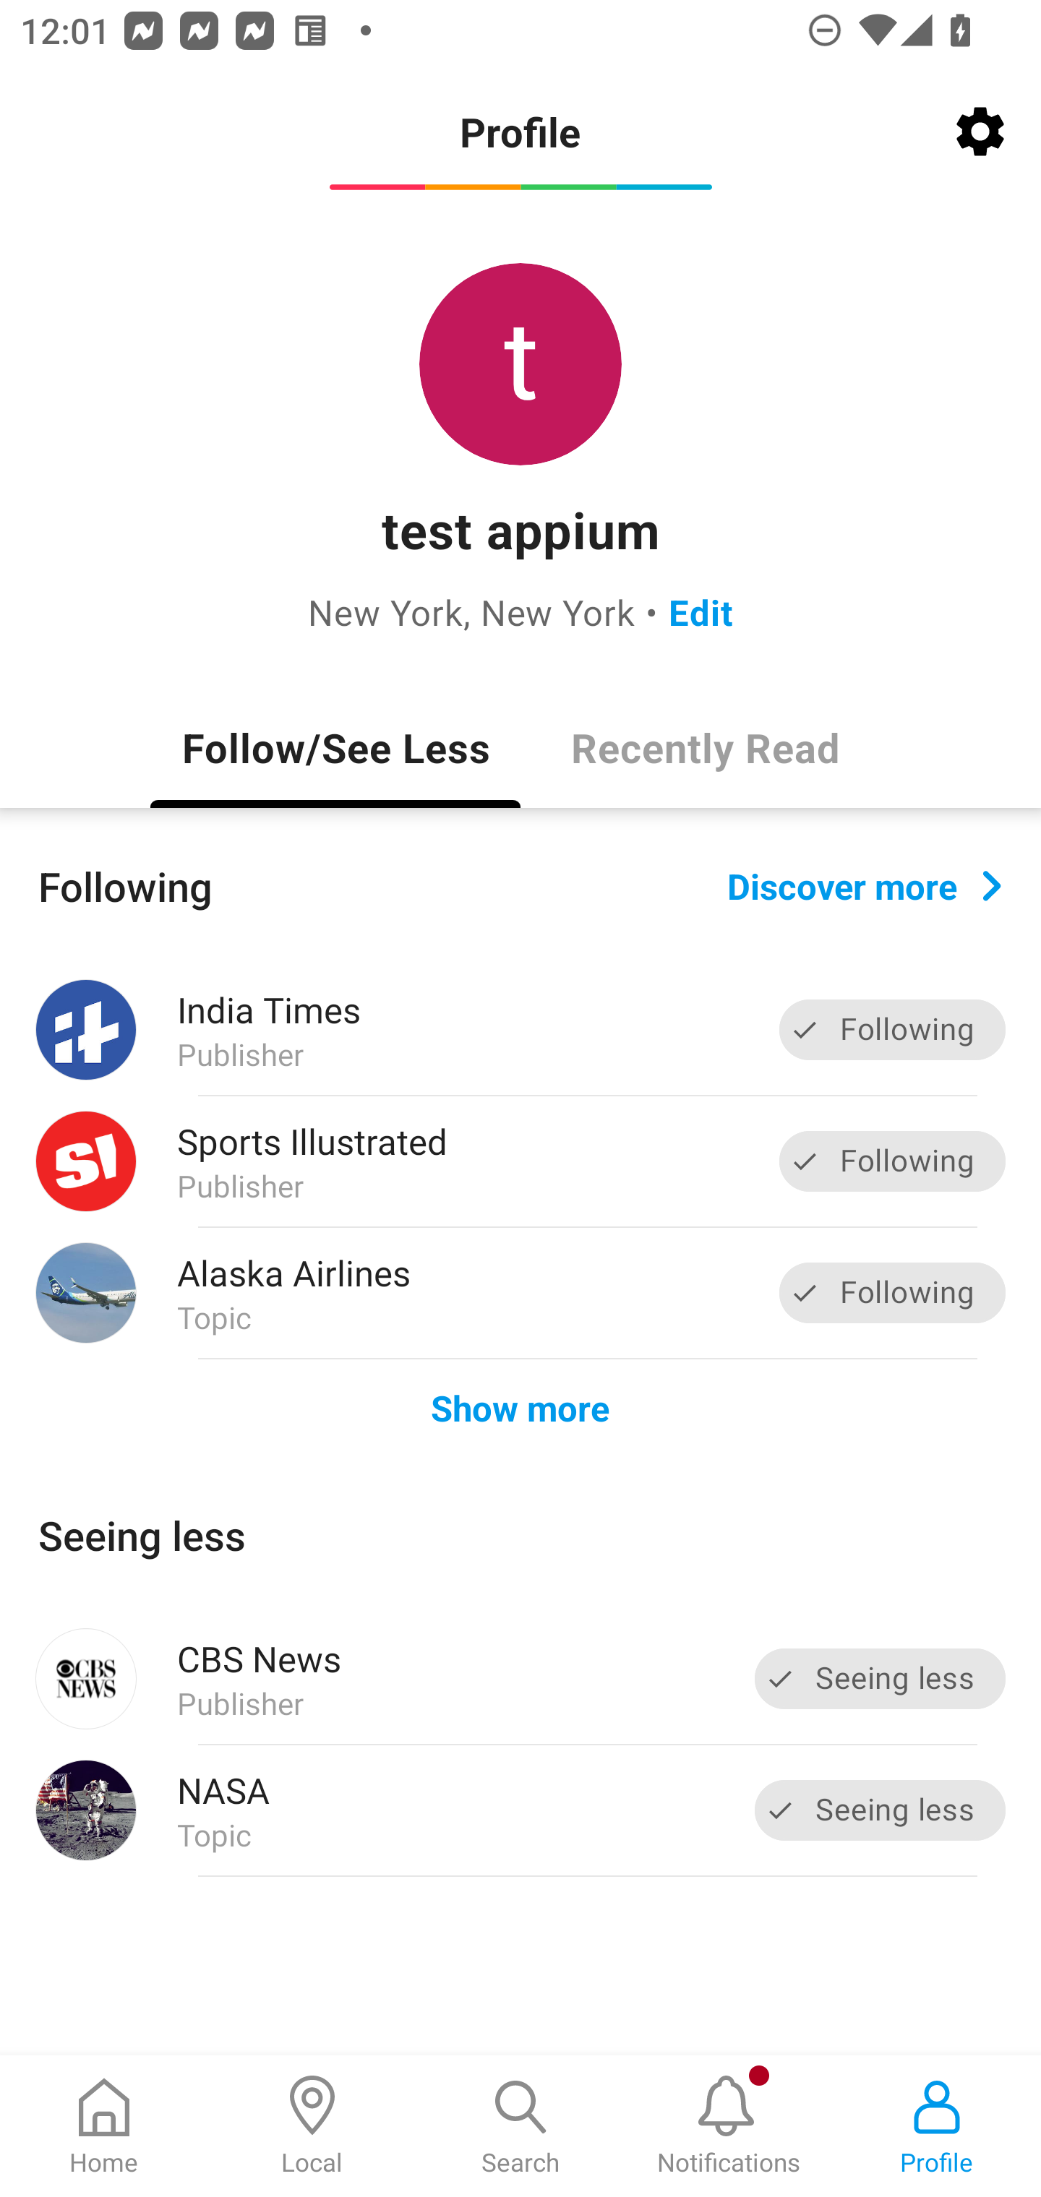 The width and height of the screenshot is (1041, 2197). Describe the element at coordinates (520, 1810) in the screenshot. I see `NASA Topic Seeing less` at that location.